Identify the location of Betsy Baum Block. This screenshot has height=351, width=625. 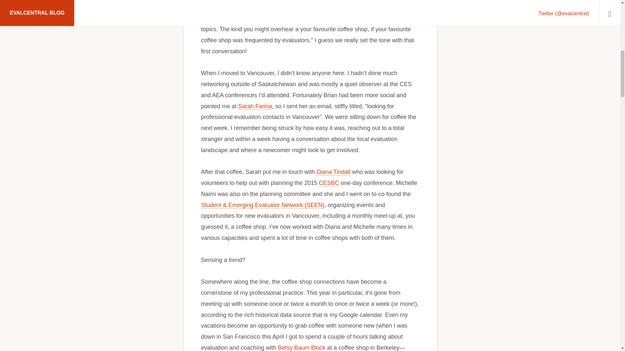
(302, 348).